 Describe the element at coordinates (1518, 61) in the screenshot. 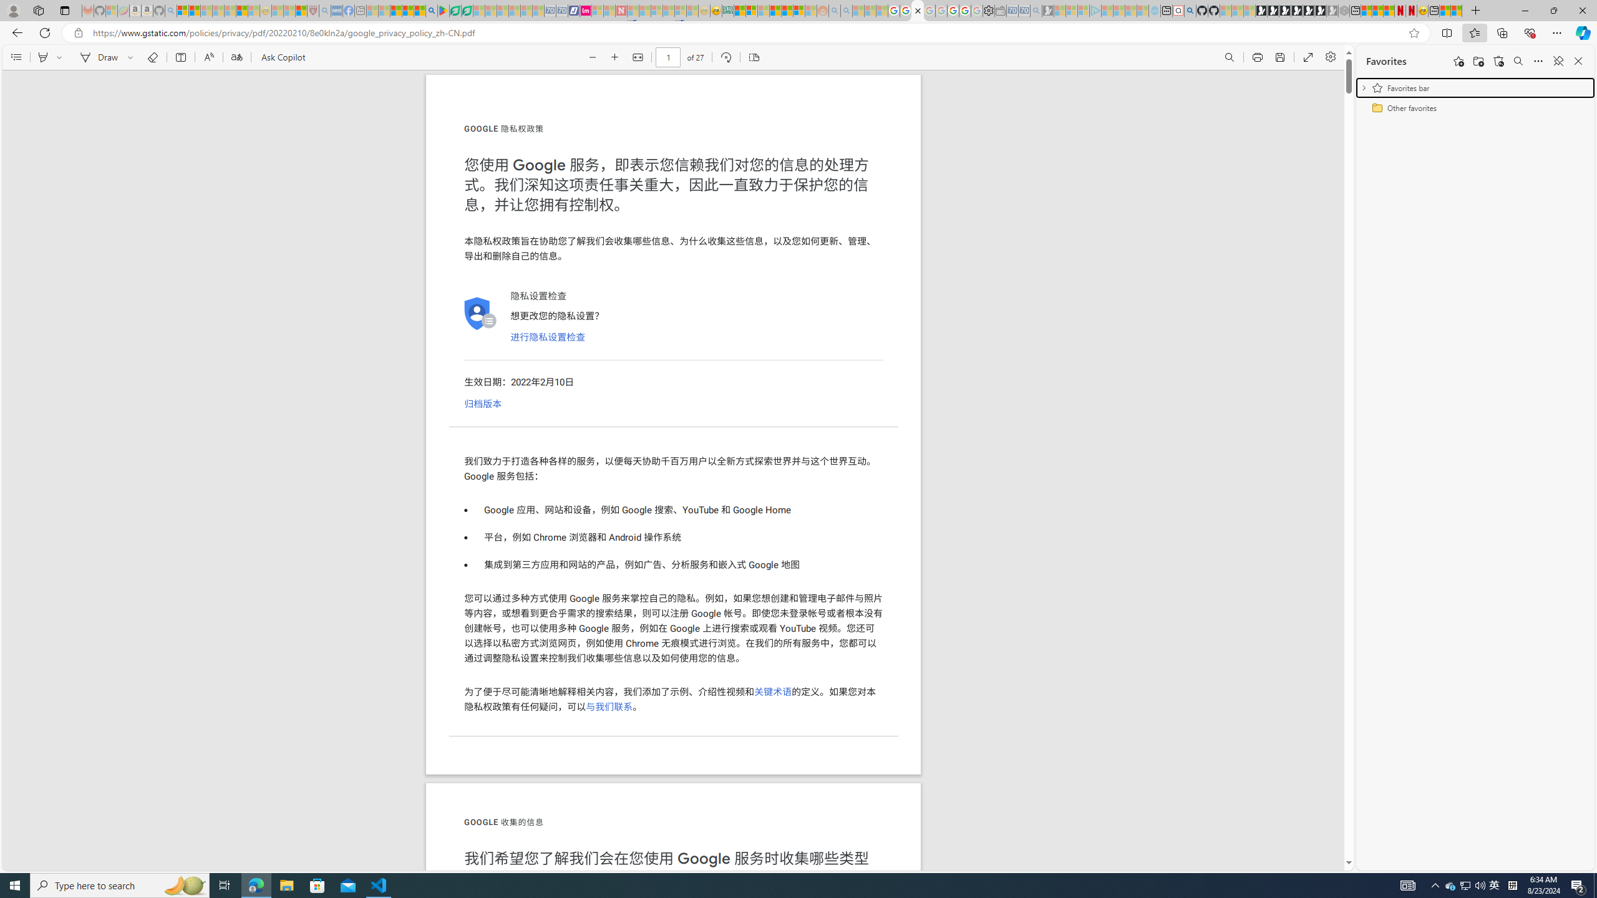

I see `Search favorites` at that location.